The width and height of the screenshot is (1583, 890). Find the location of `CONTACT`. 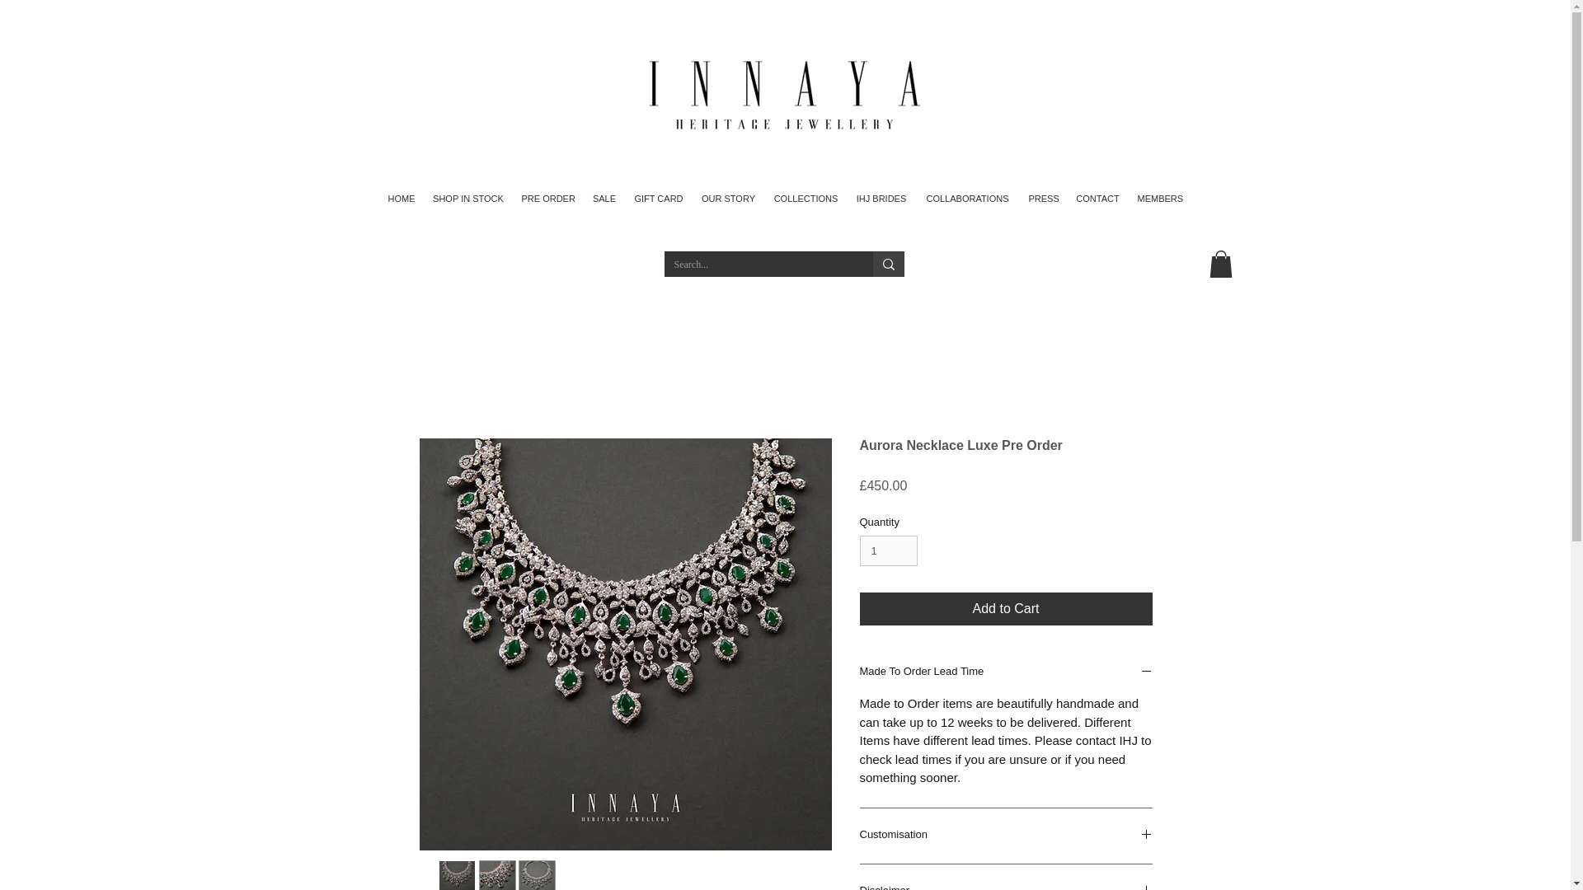

CONTACT is located at coordinates (1097, 198).